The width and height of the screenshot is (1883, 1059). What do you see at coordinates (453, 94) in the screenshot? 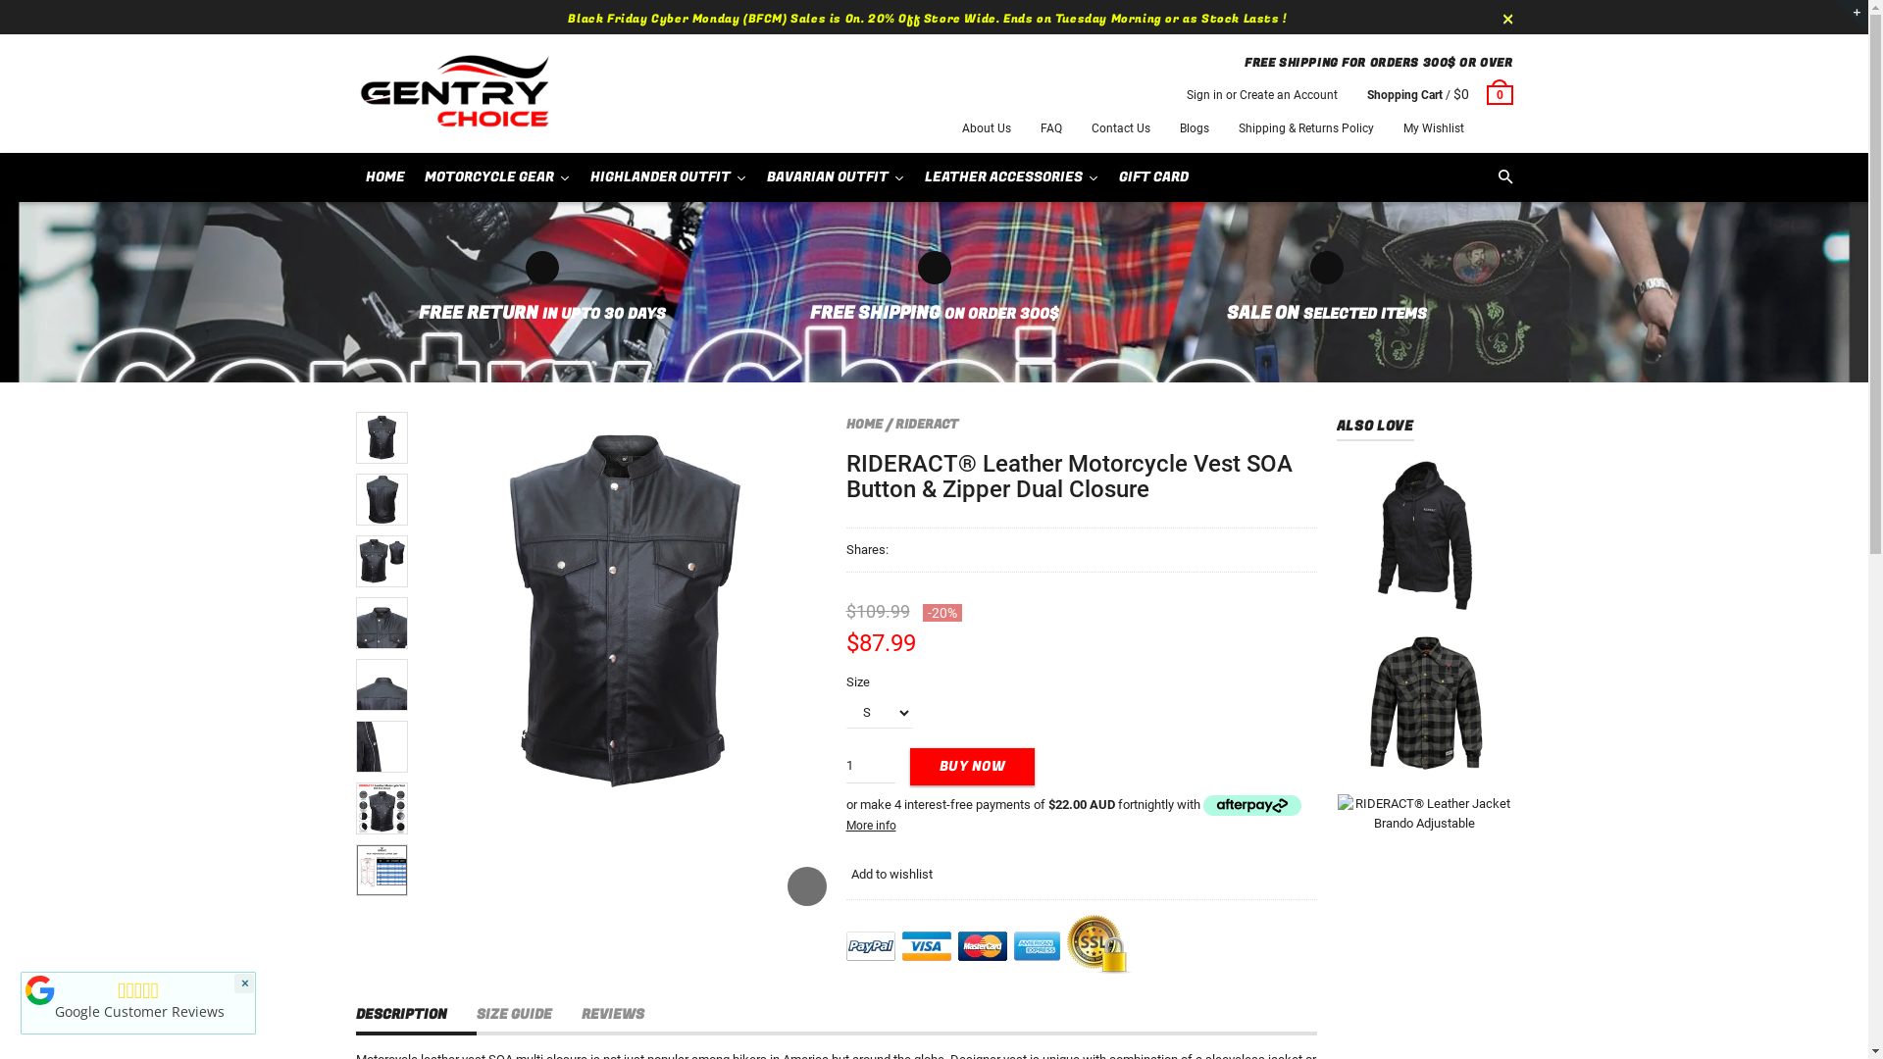
I see `Gentry Choice` at bounding box center [453, 94].